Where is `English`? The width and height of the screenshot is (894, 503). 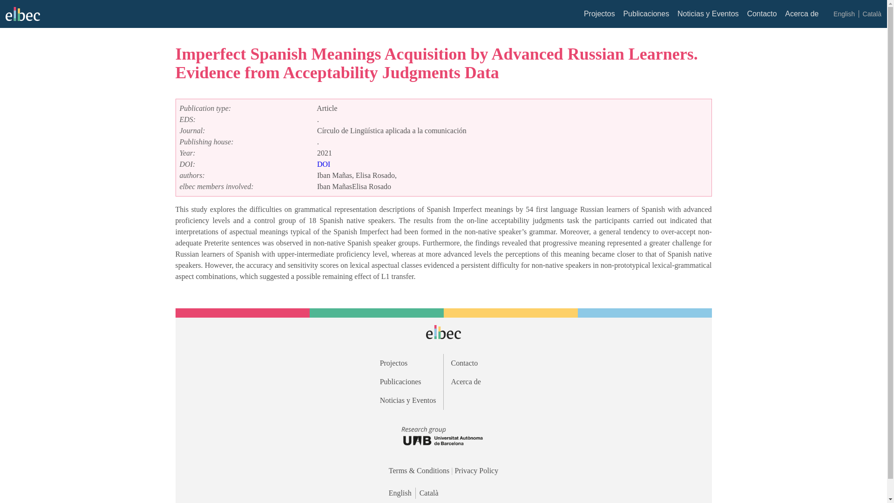 English is located at coordinates (844, 14).